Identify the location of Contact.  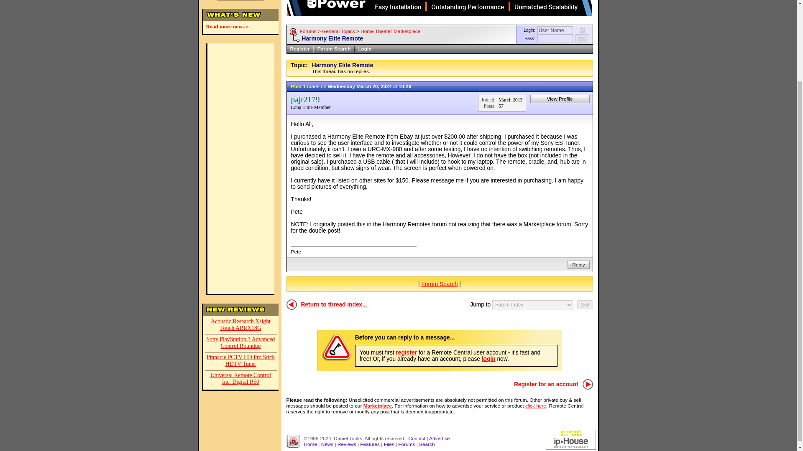
(417, 438).